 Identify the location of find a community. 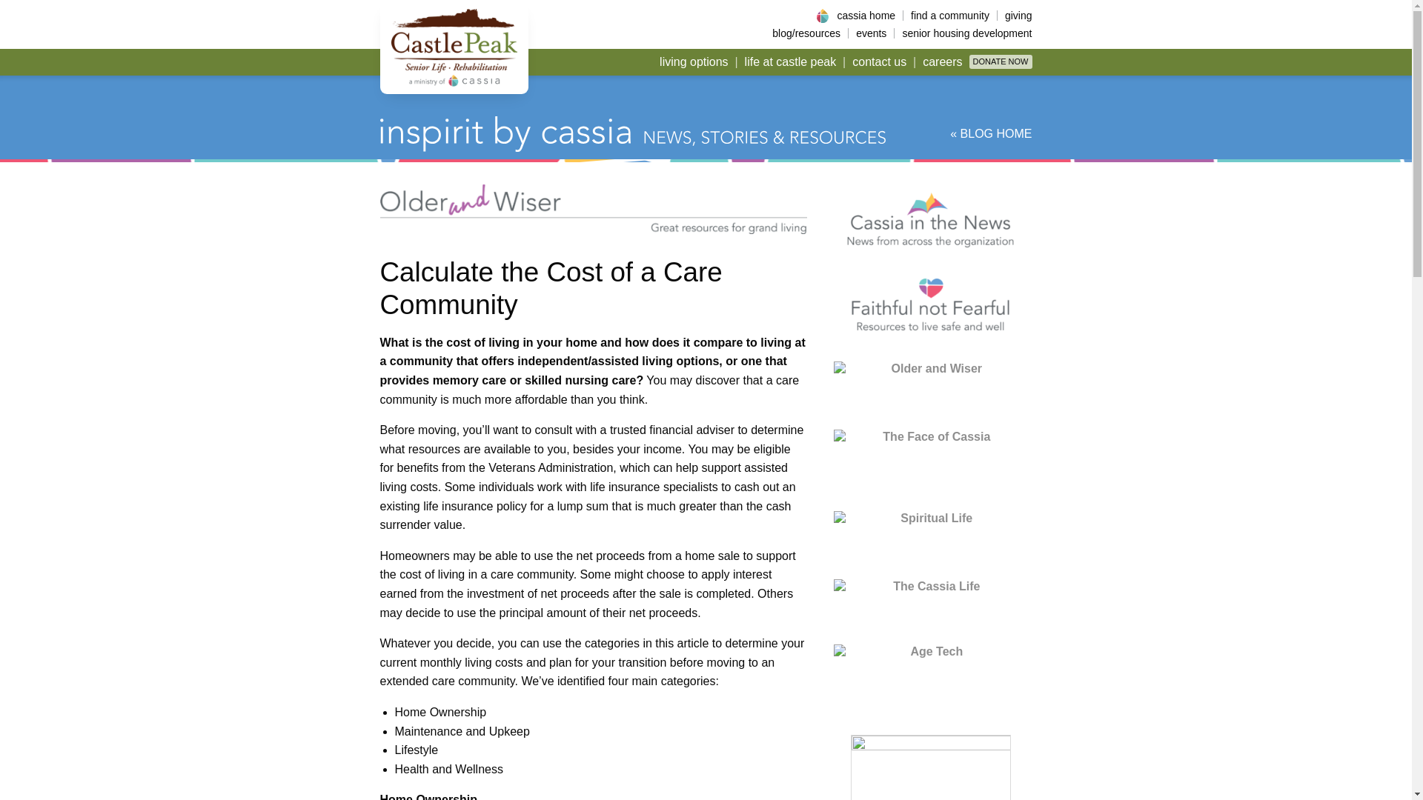
(949, 16).